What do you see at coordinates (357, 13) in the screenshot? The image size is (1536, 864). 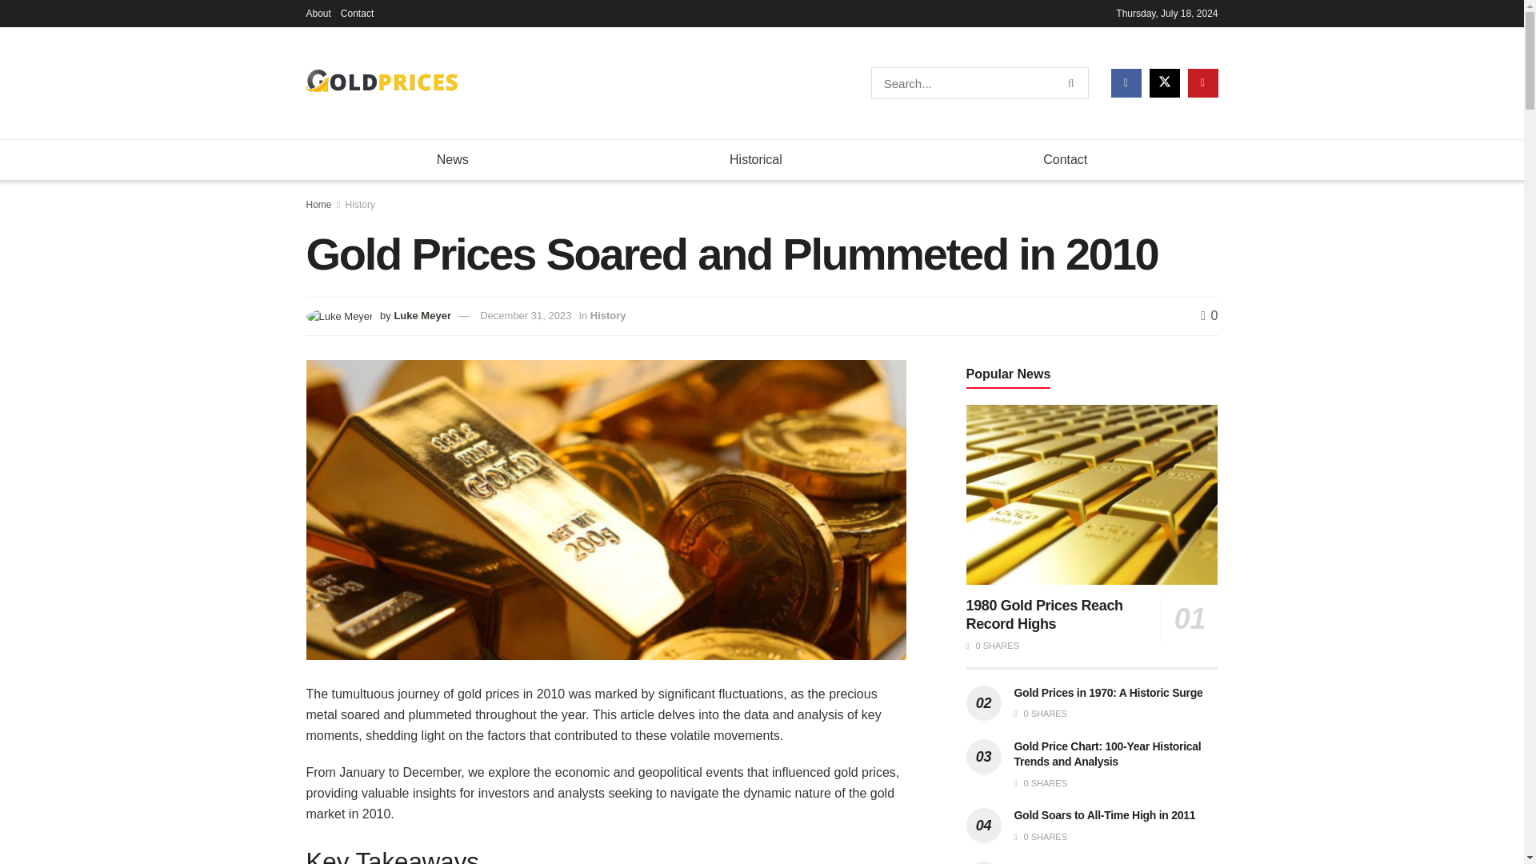 I see `Contact` at bounding box center [357, 13].